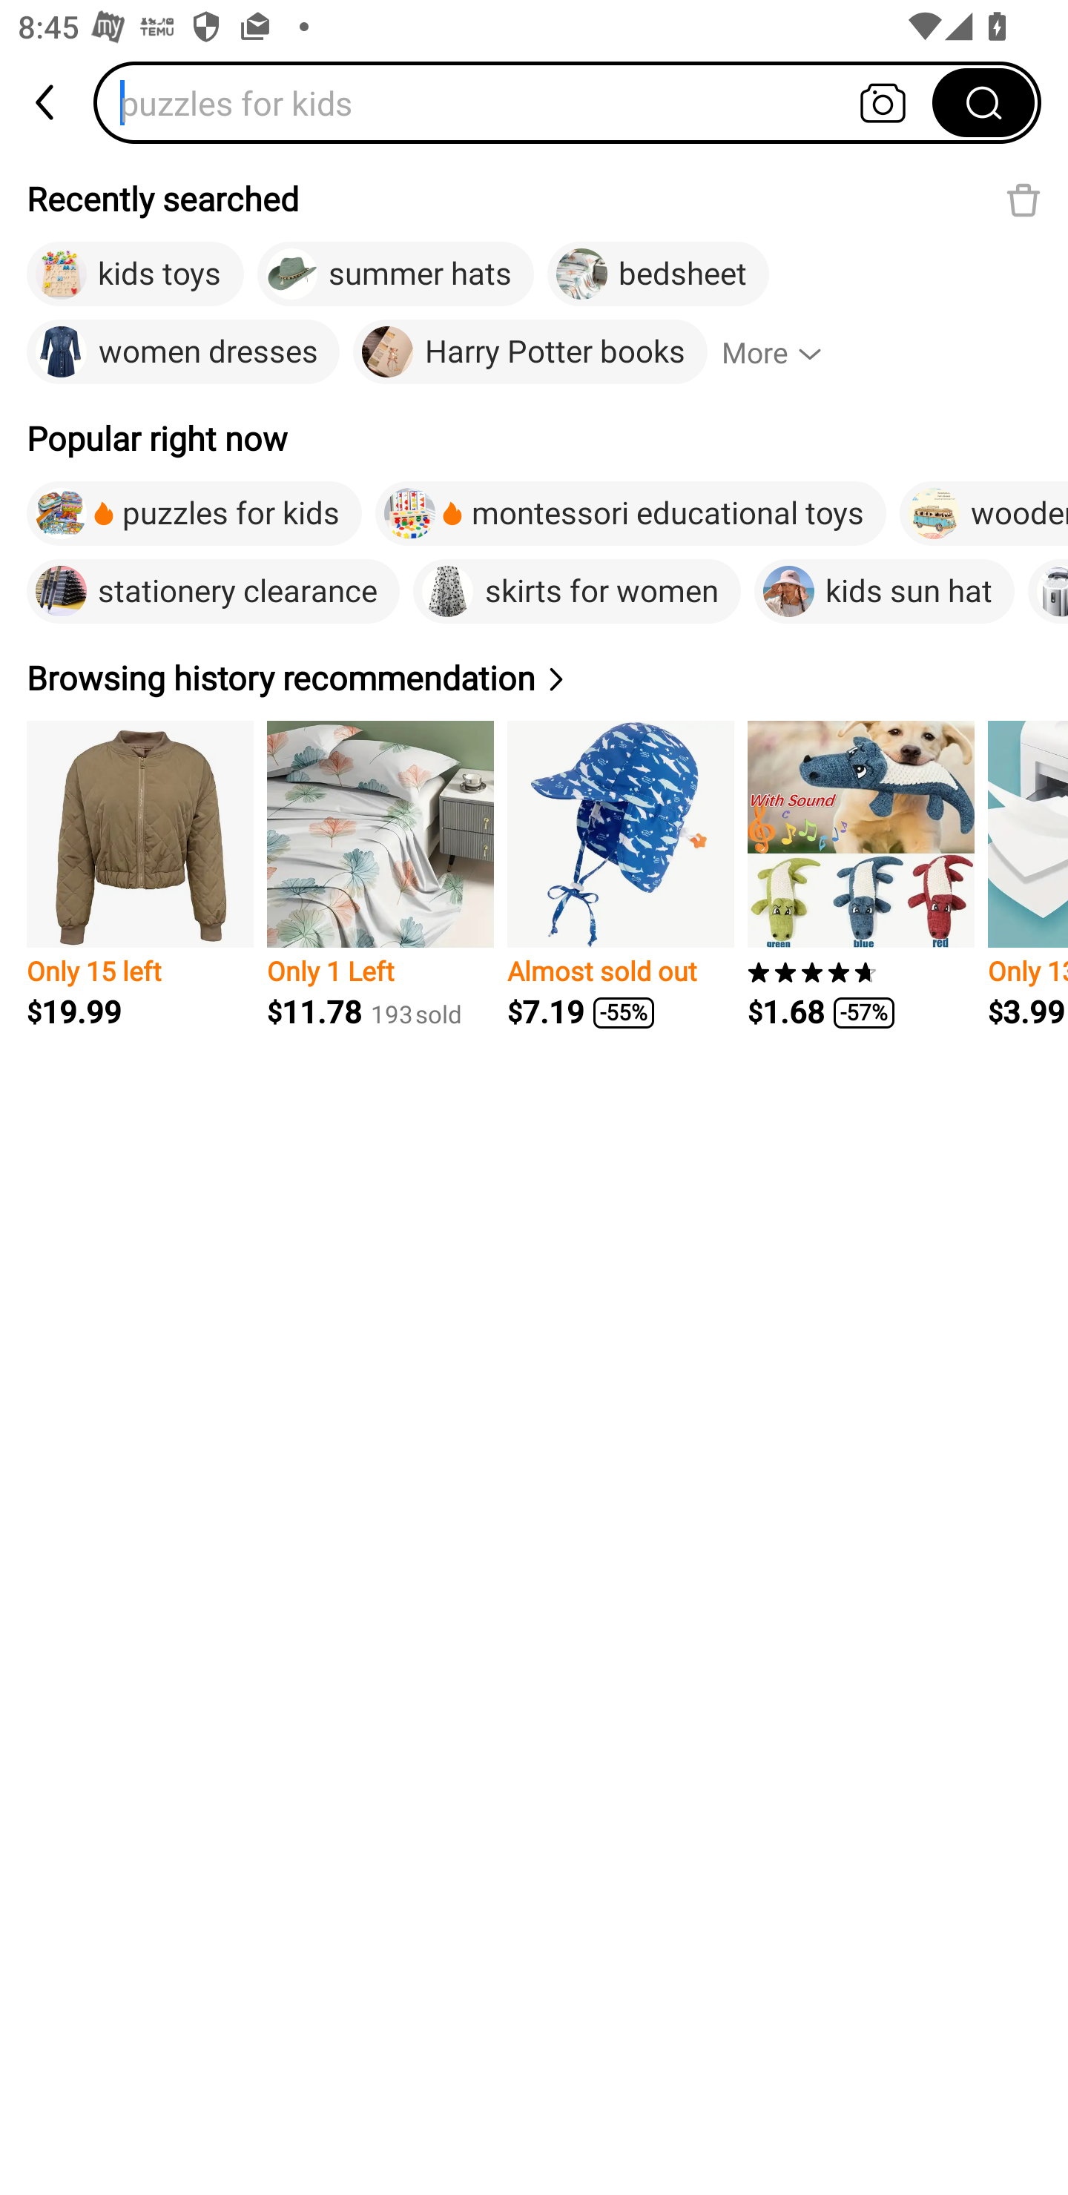 The height and width of the screenshot is (2195, 1068). I want to click on wooden puzzle, so click(983, 513).